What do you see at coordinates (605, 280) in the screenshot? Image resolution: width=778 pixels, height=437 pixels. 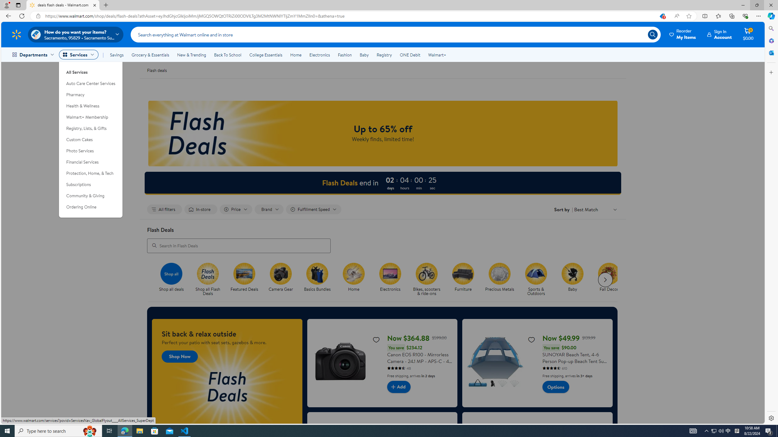 I see `Next slide for chipModuleWithImages list` at bounding box center [605, 280].